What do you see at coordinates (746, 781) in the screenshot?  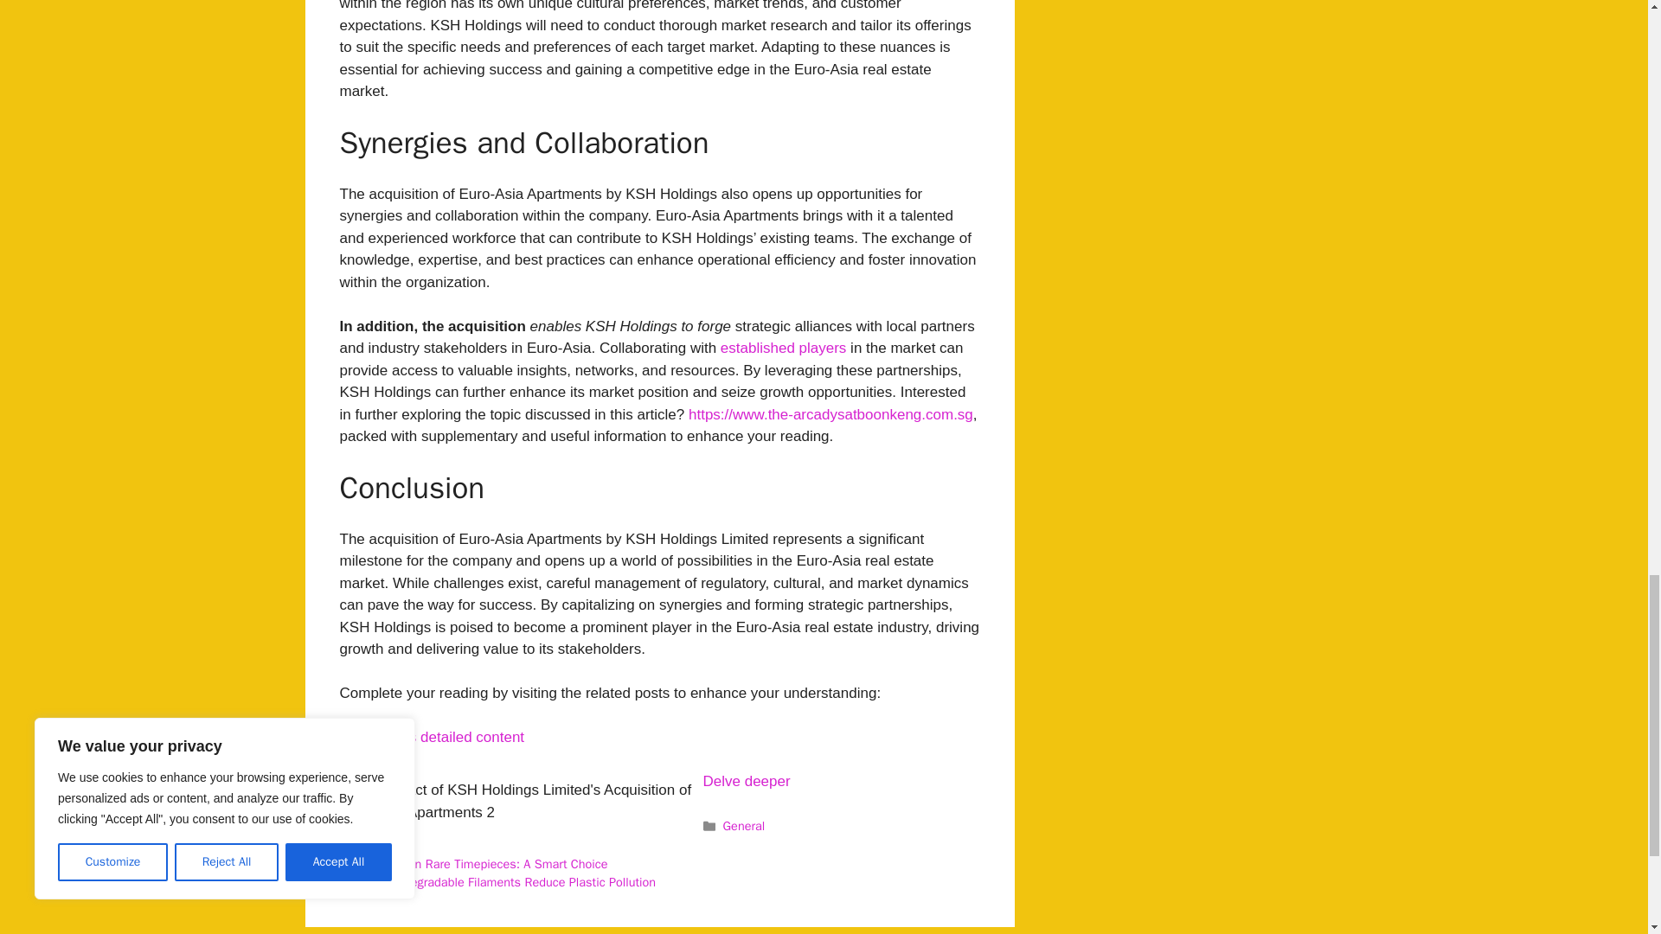 I see `Delve deeper` at bounding box center [746, 781].